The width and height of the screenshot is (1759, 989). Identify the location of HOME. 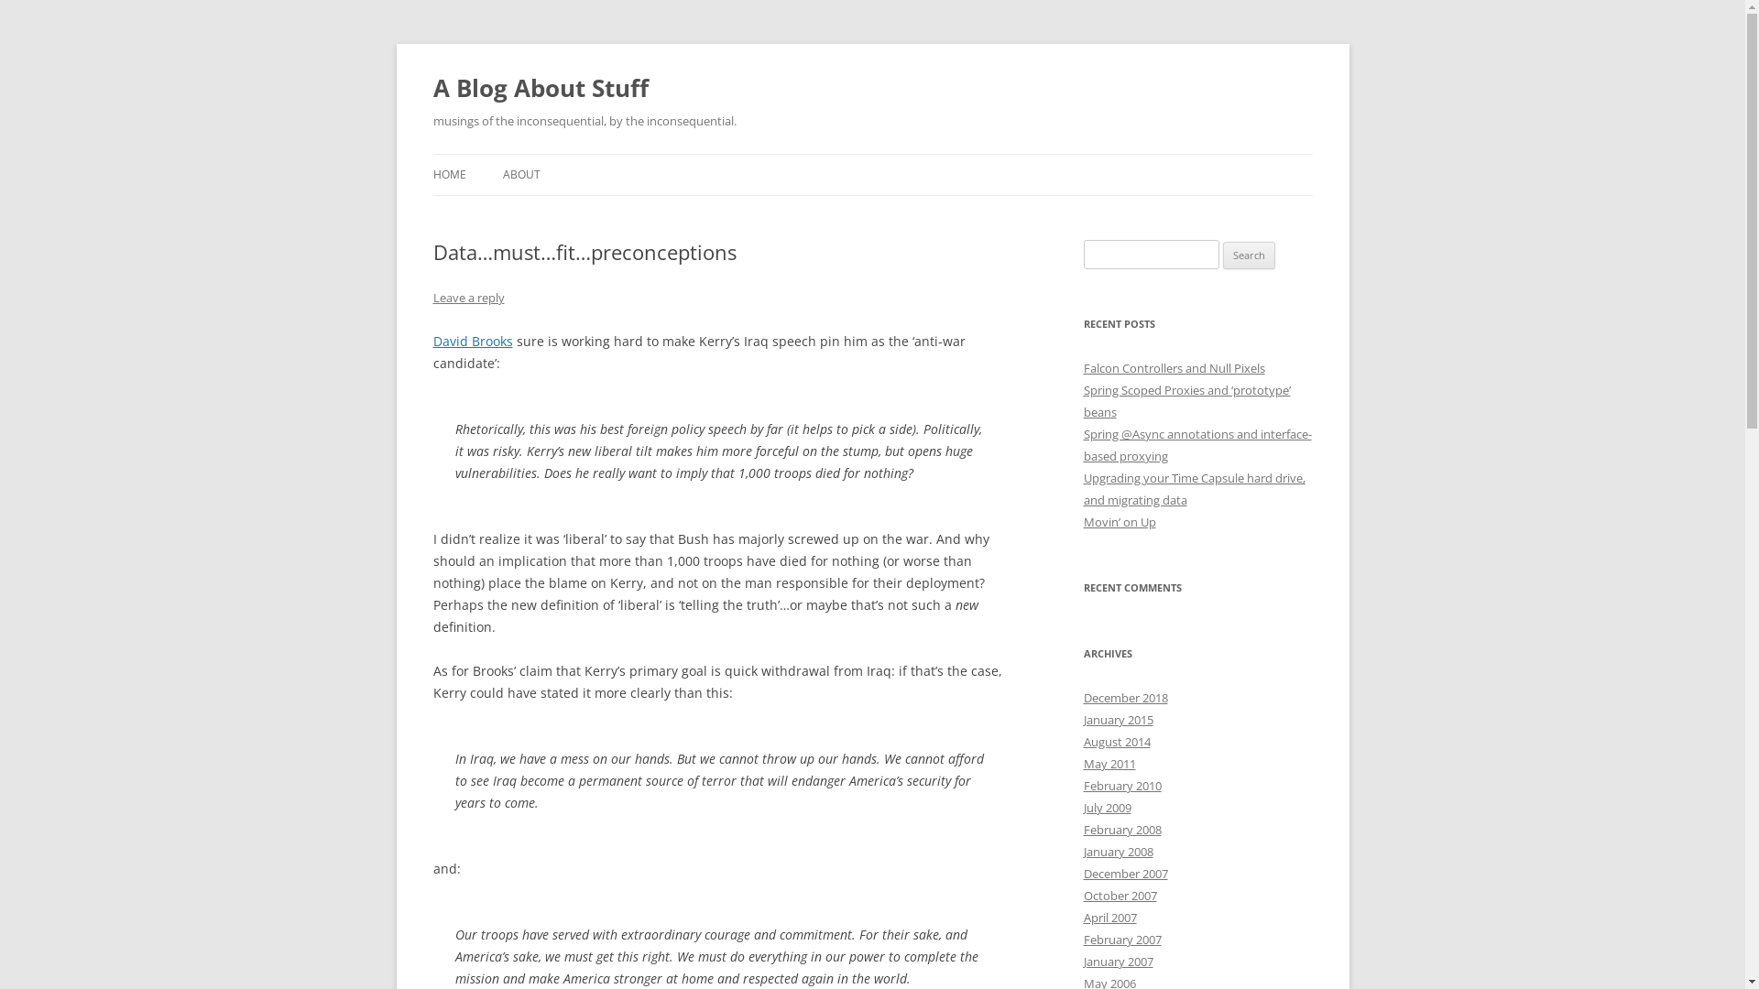
(449, 175).